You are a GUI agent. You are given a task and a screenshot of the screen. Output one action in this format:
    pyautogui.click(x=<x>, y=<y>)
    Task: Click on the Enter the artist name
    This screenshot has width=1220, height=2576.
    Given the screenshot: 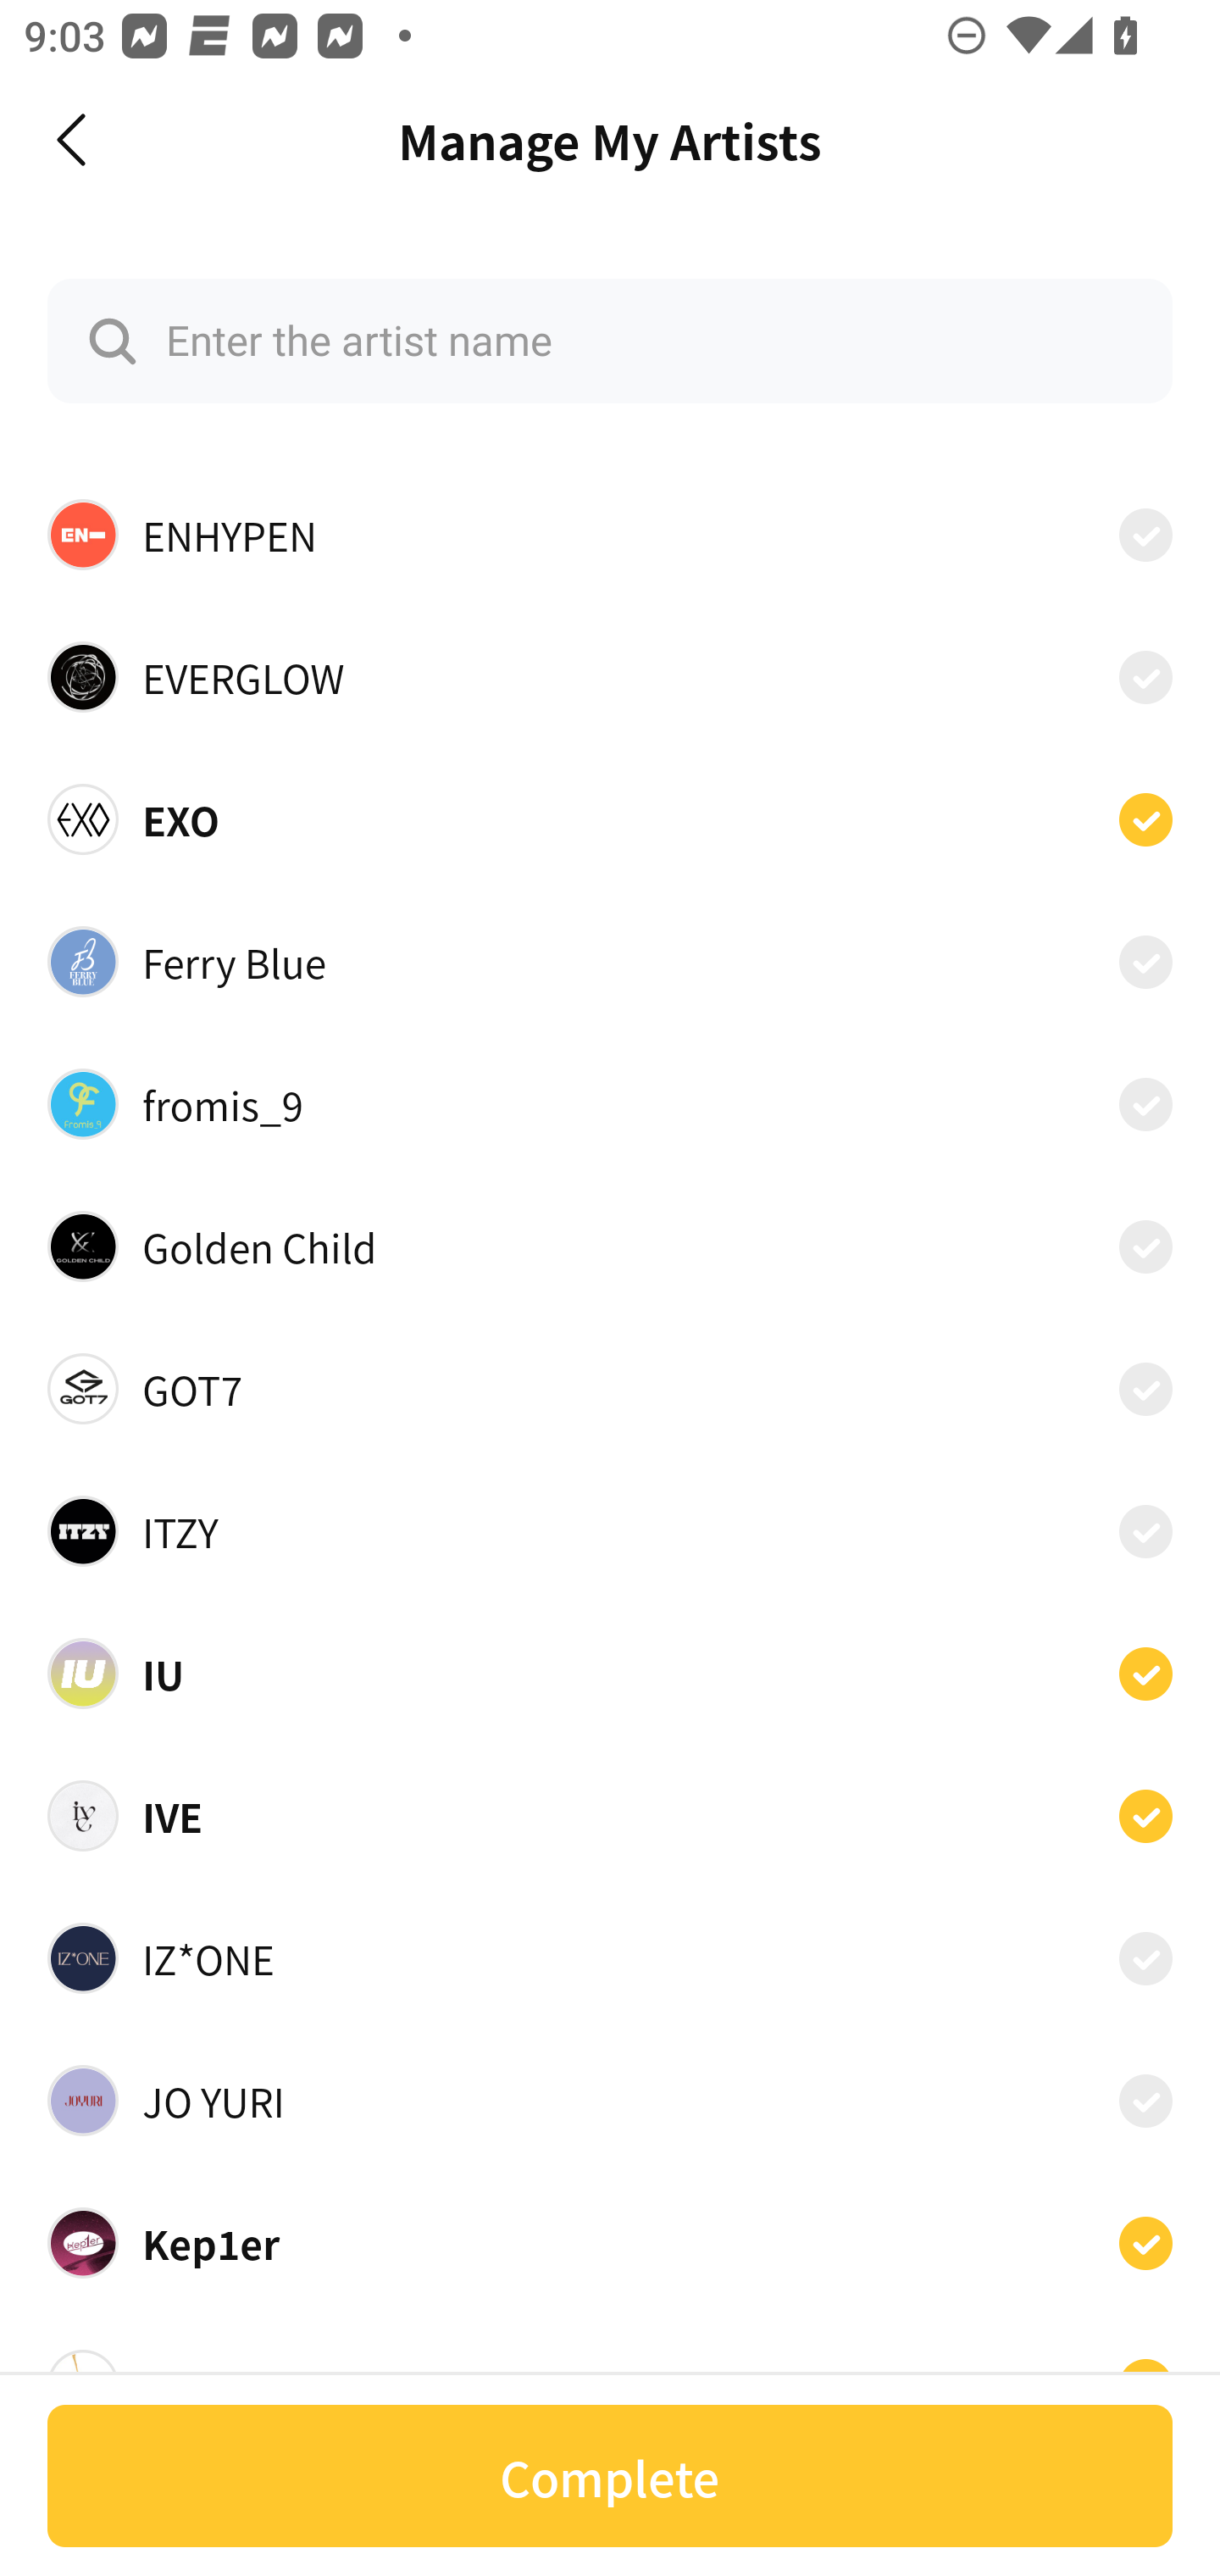 What is the action you would take?
    pyautogui.click(x=610, y=341)
    